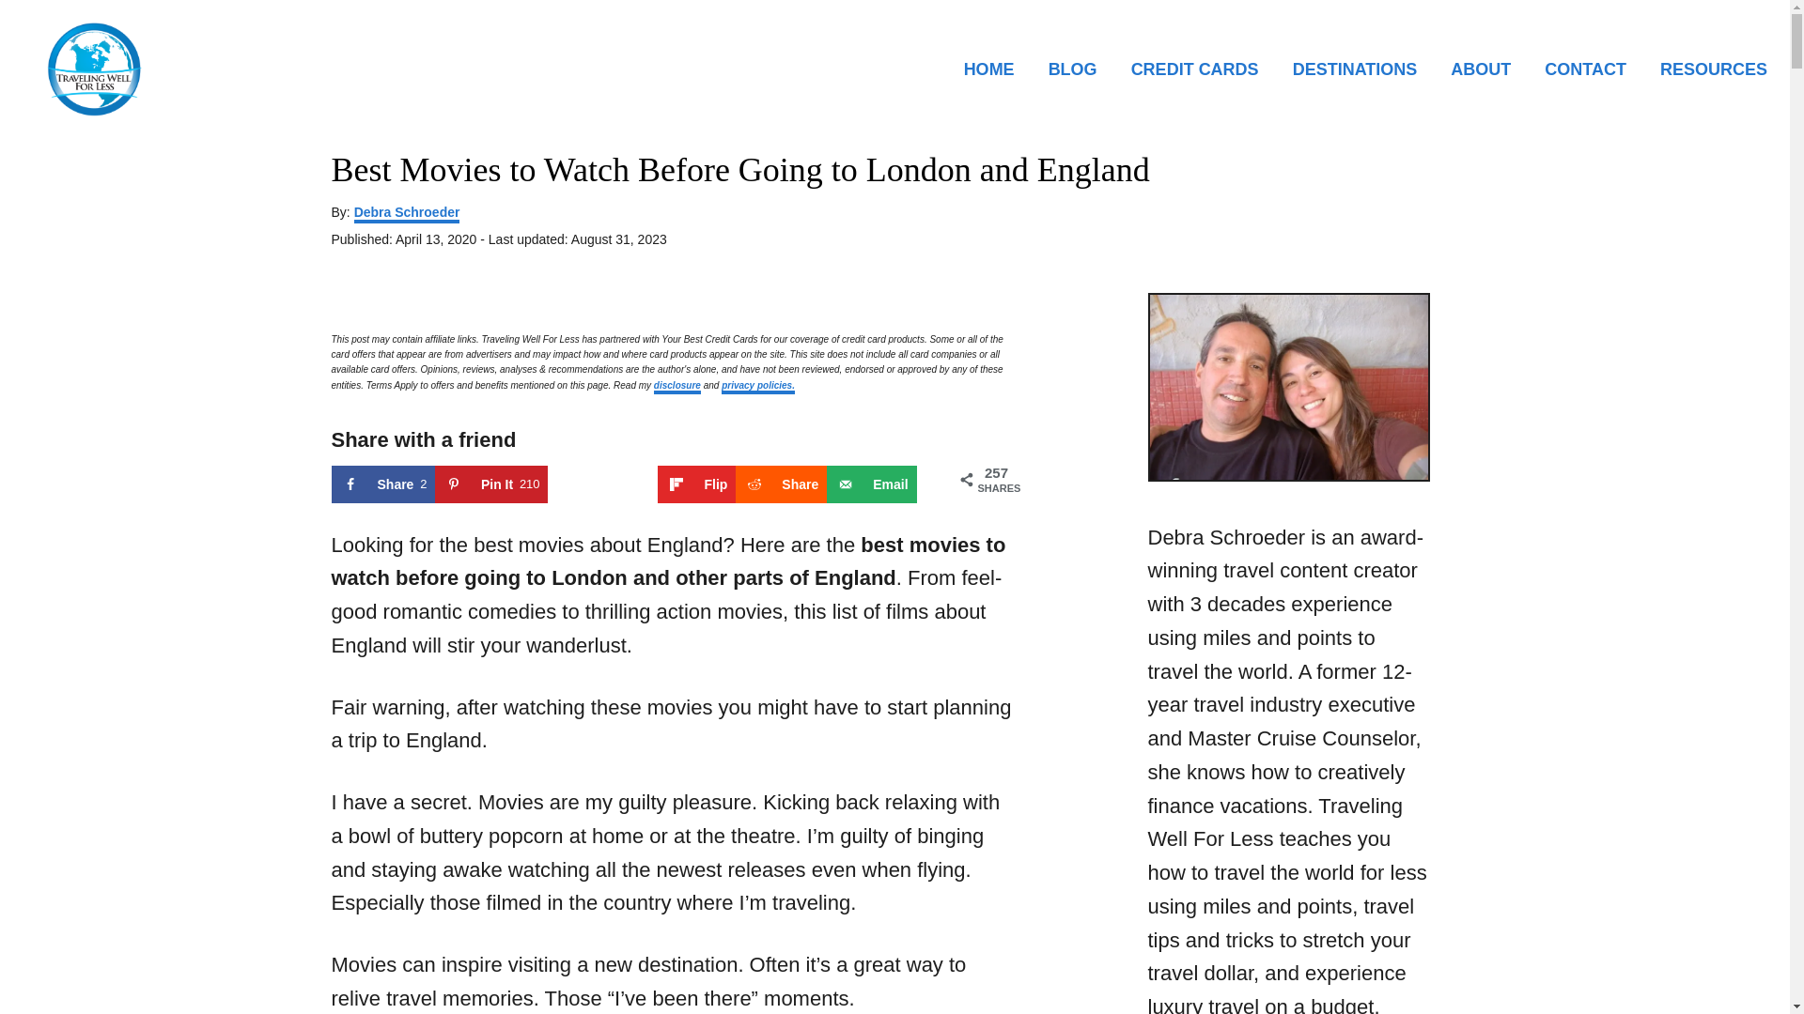 This screenshot has width=1804, height=1014. What do you see at coordinates (252, 69) in the screenshot?
I see `Traveling Well For Less` at bounding box center [252, 69].